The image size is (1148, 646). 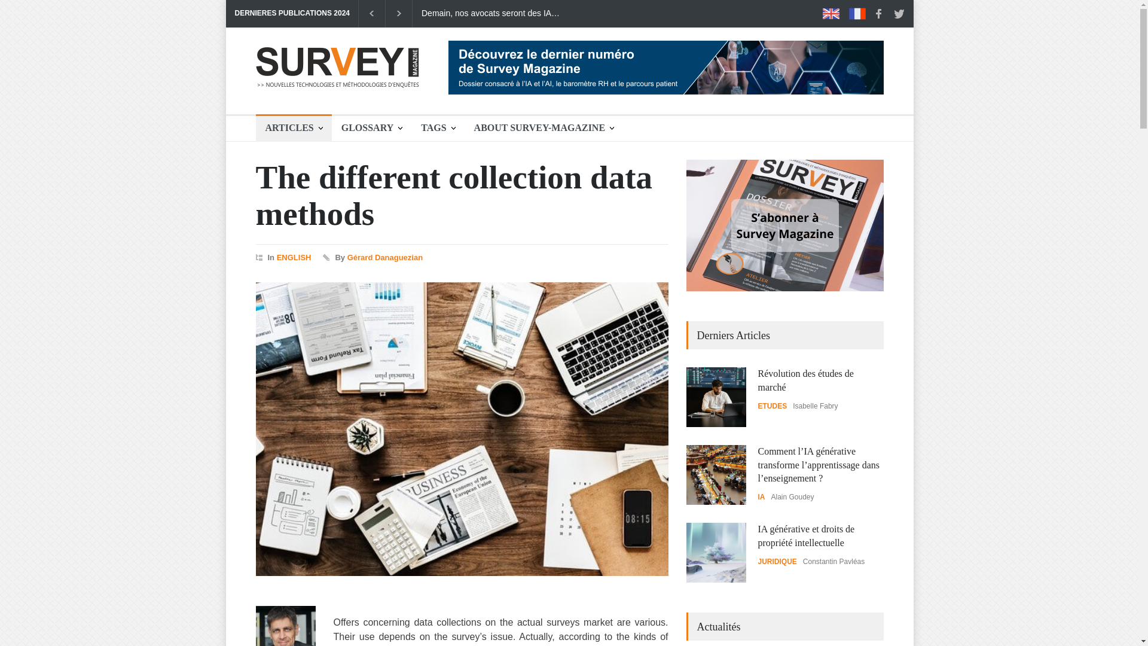 What do you see at coordinates (437, 128) in the screenshot?
I see `TAGS` at bounding box center [437, 128].